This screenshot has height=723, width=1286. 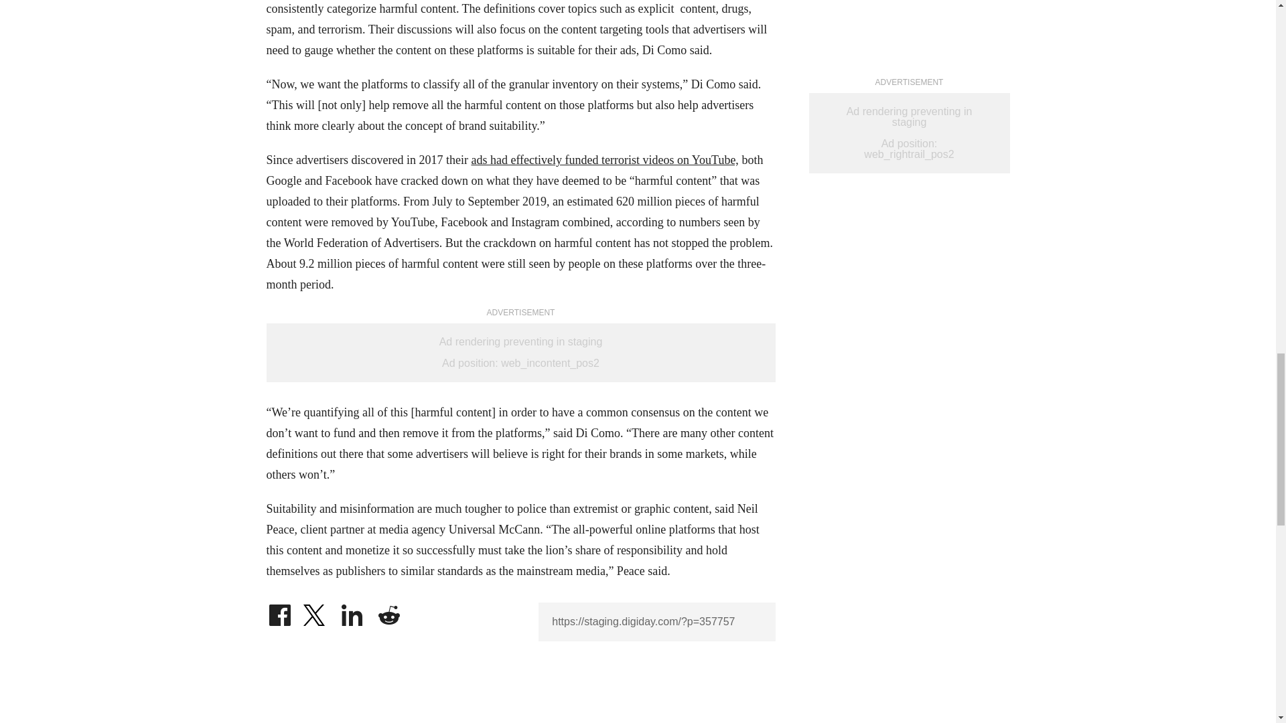 I want to click on Share on Facebook, so click(x=279, y=612).